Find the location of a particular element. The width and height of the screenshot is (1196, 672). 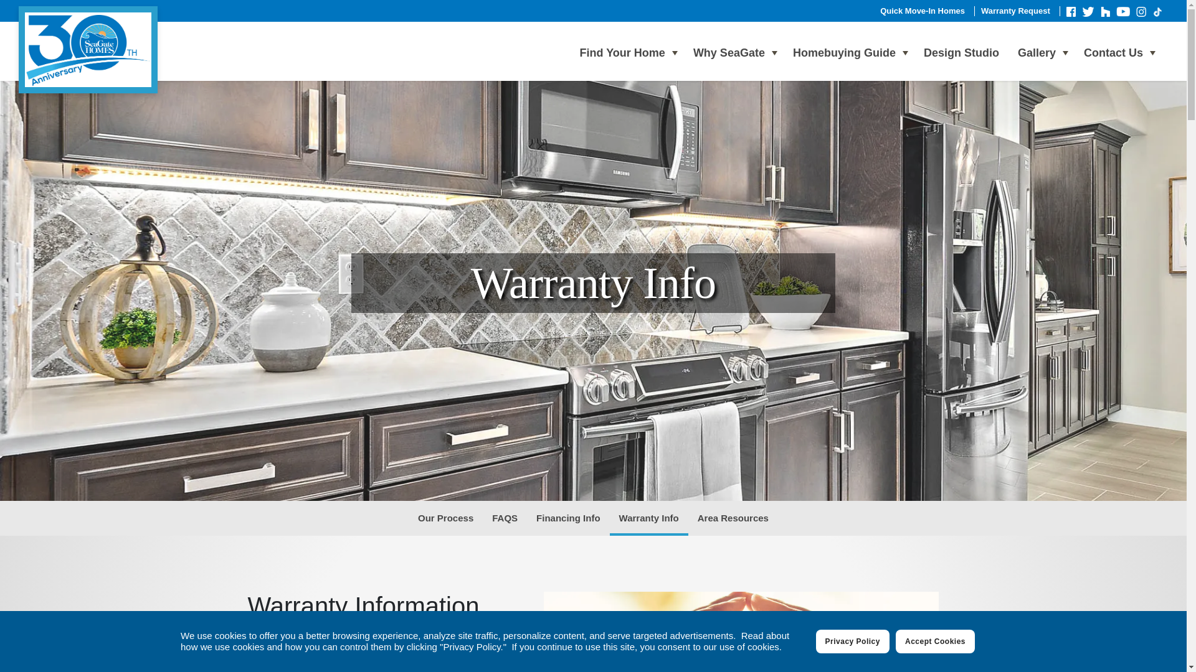

FAQS is located at coordinates (505, 518).